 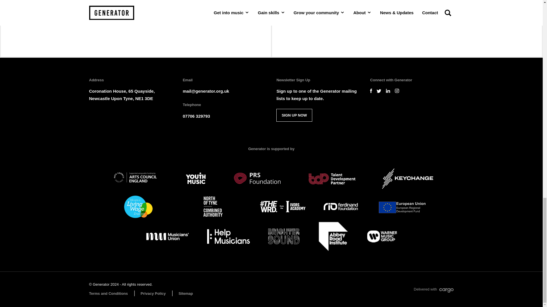 I want to click on Follow Generator on Instagram, so click(x=397, y=91).